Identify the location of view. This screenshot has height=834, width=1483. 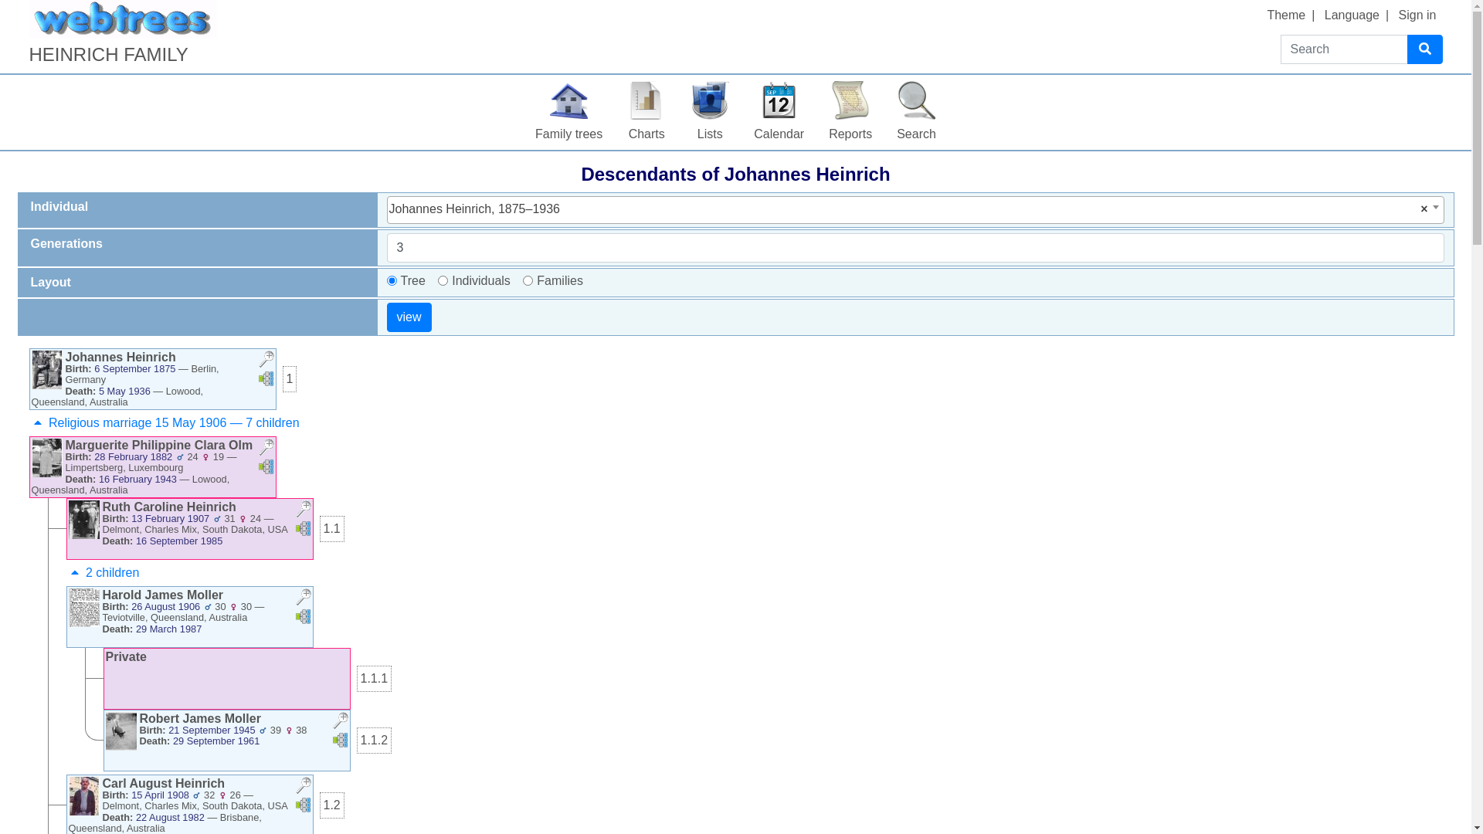
(409, 317).